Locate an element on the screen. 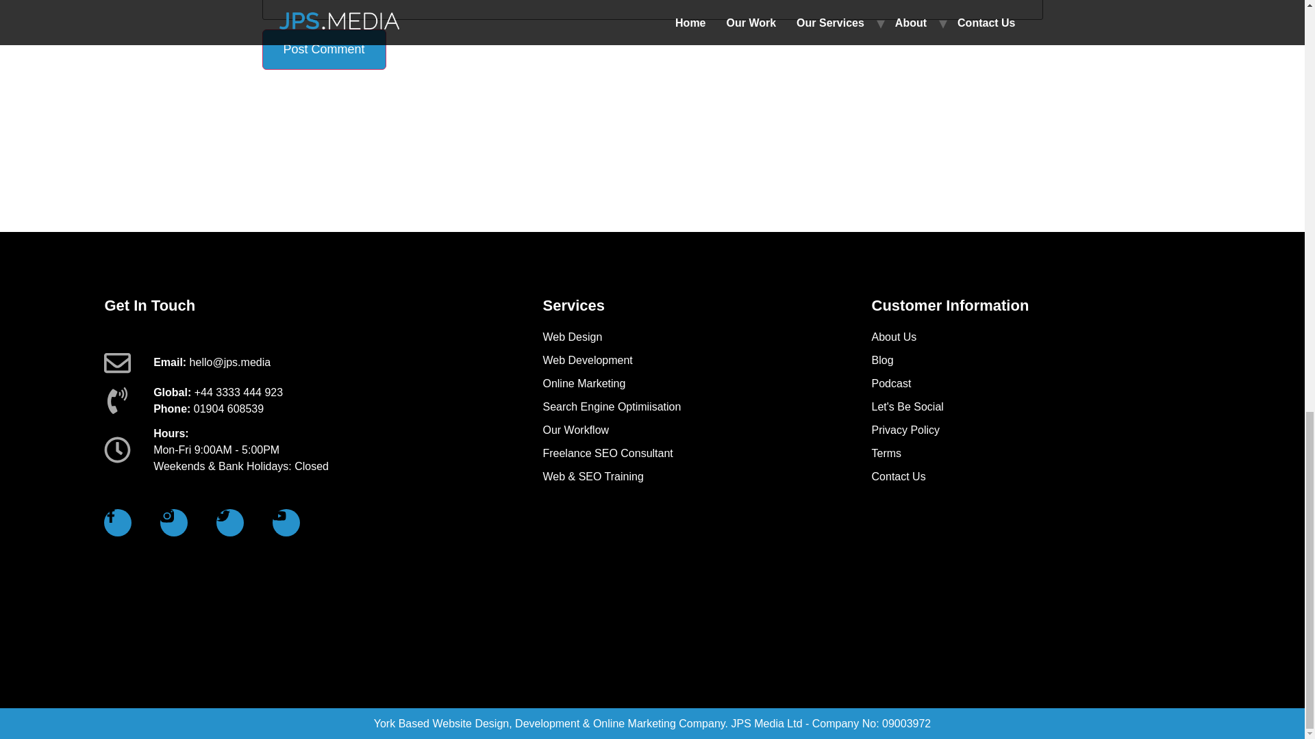  Our Workflow is located at coordinates (706, 430).